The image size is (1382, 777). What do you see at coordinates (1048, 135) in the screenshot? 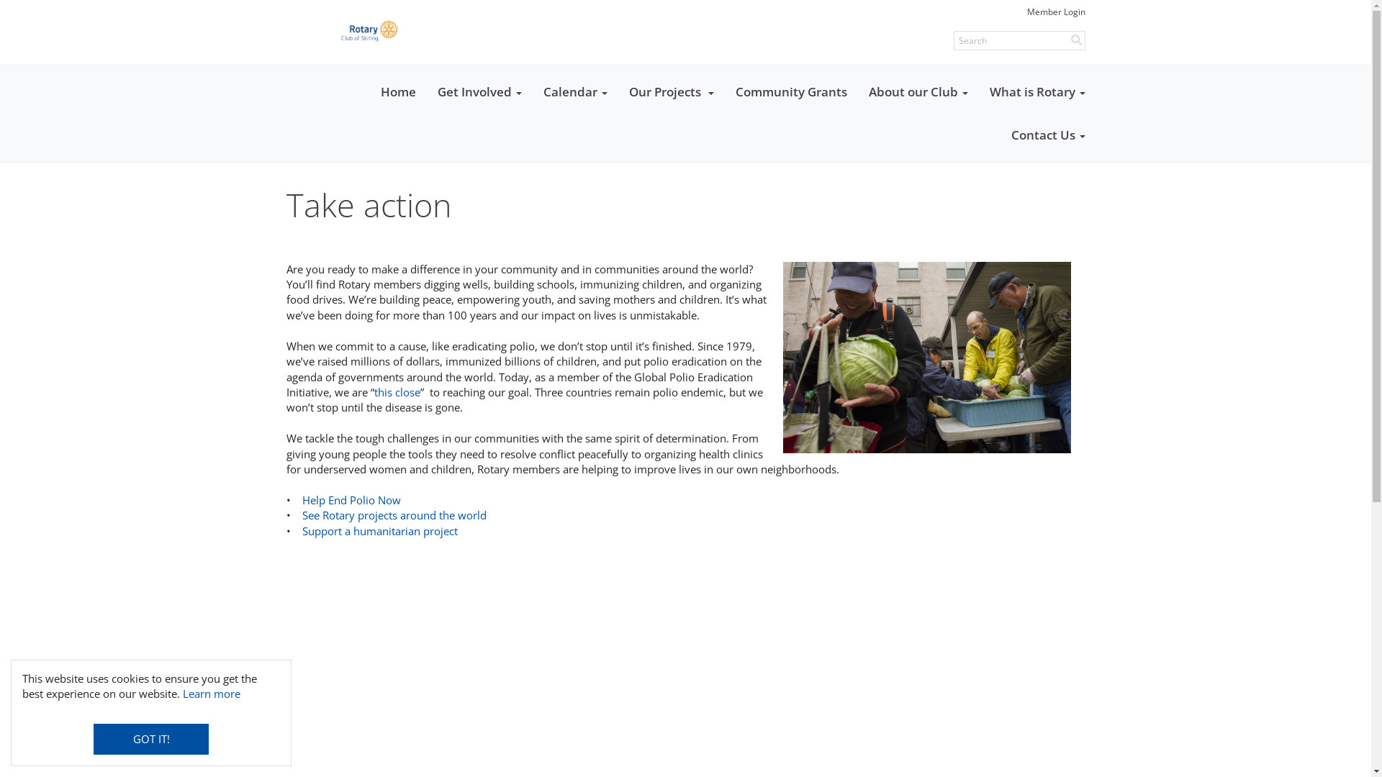
I see `Contact Us` at bounding box center [1048, 135].